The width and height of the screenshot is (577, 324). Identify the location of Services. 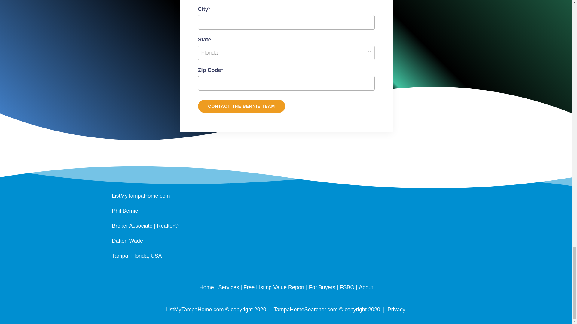
(229, 287).